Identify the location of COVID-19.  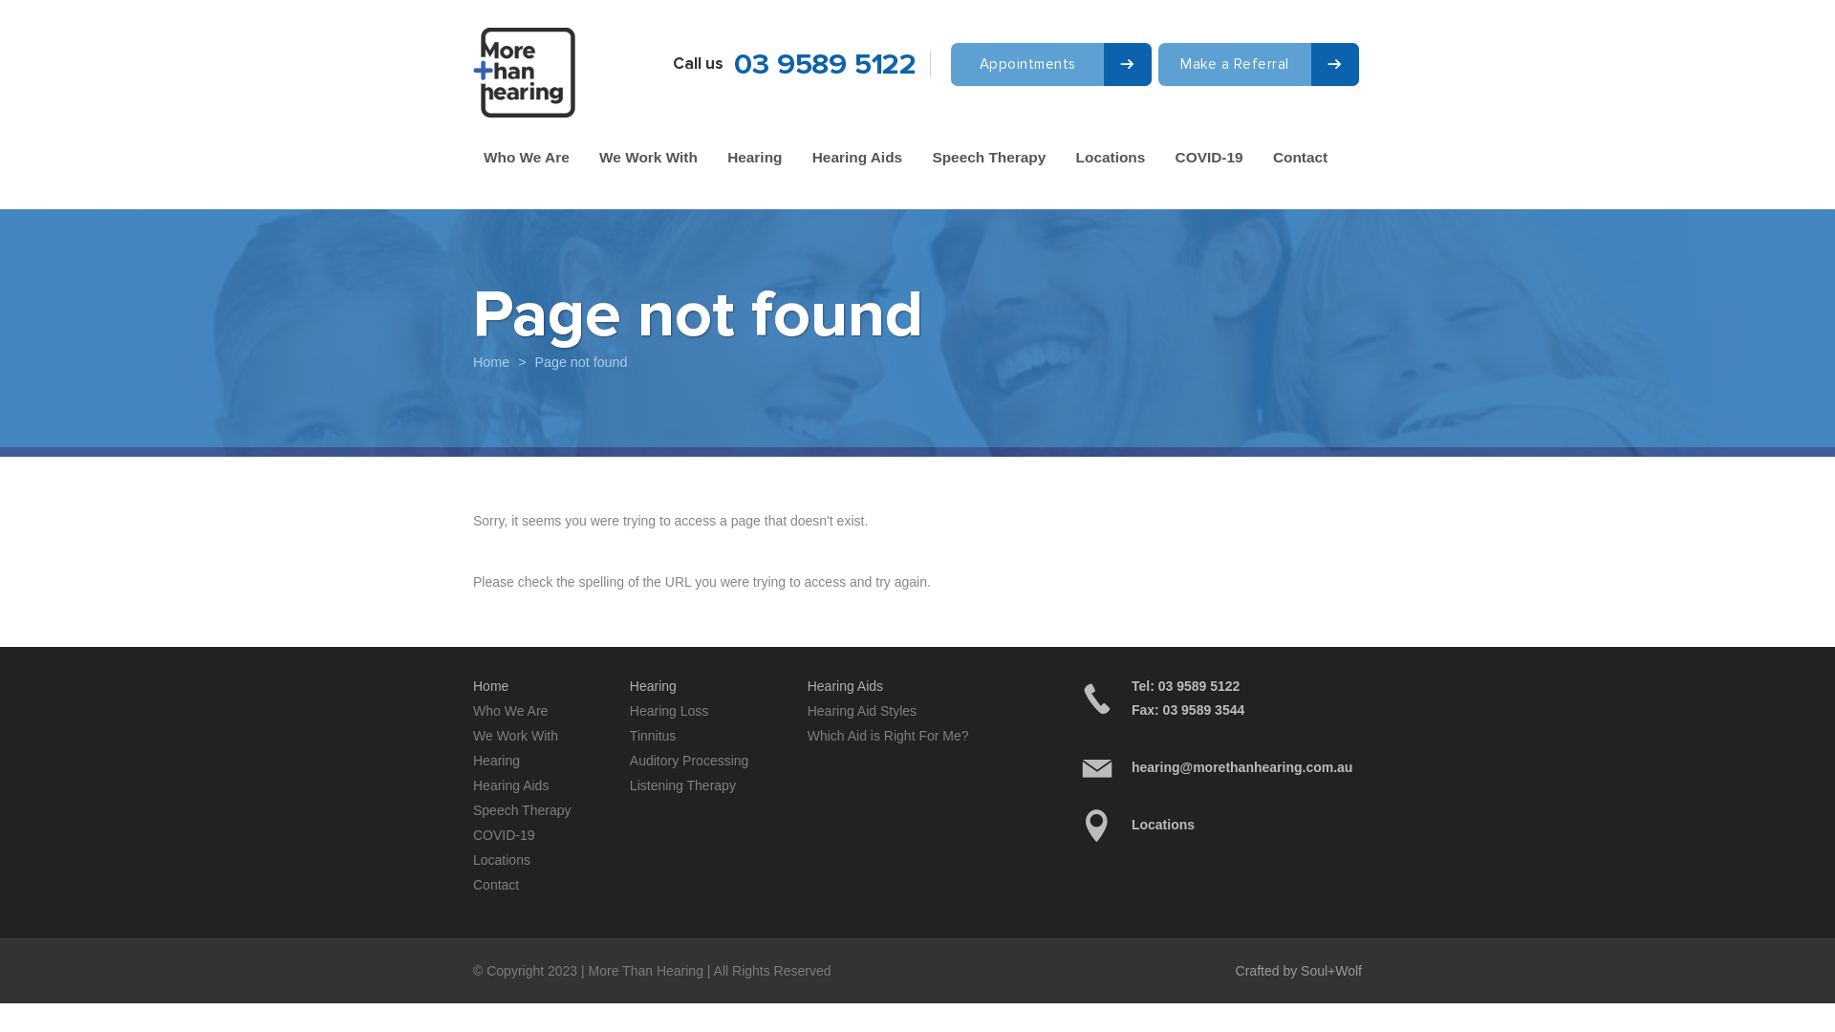
(505, 835).